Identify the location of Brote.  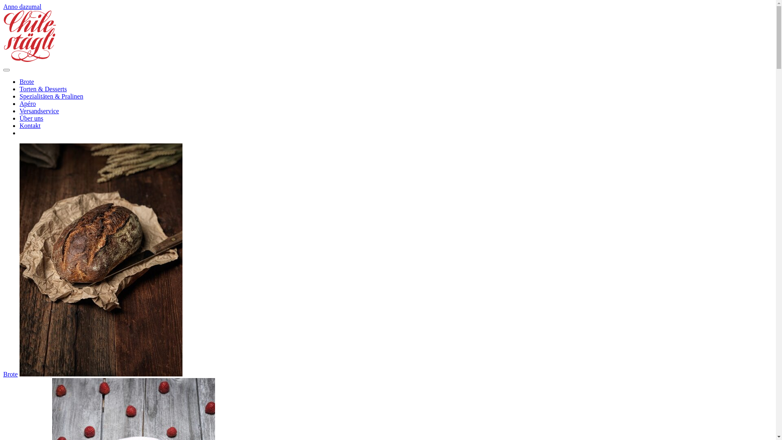
(27, 81).